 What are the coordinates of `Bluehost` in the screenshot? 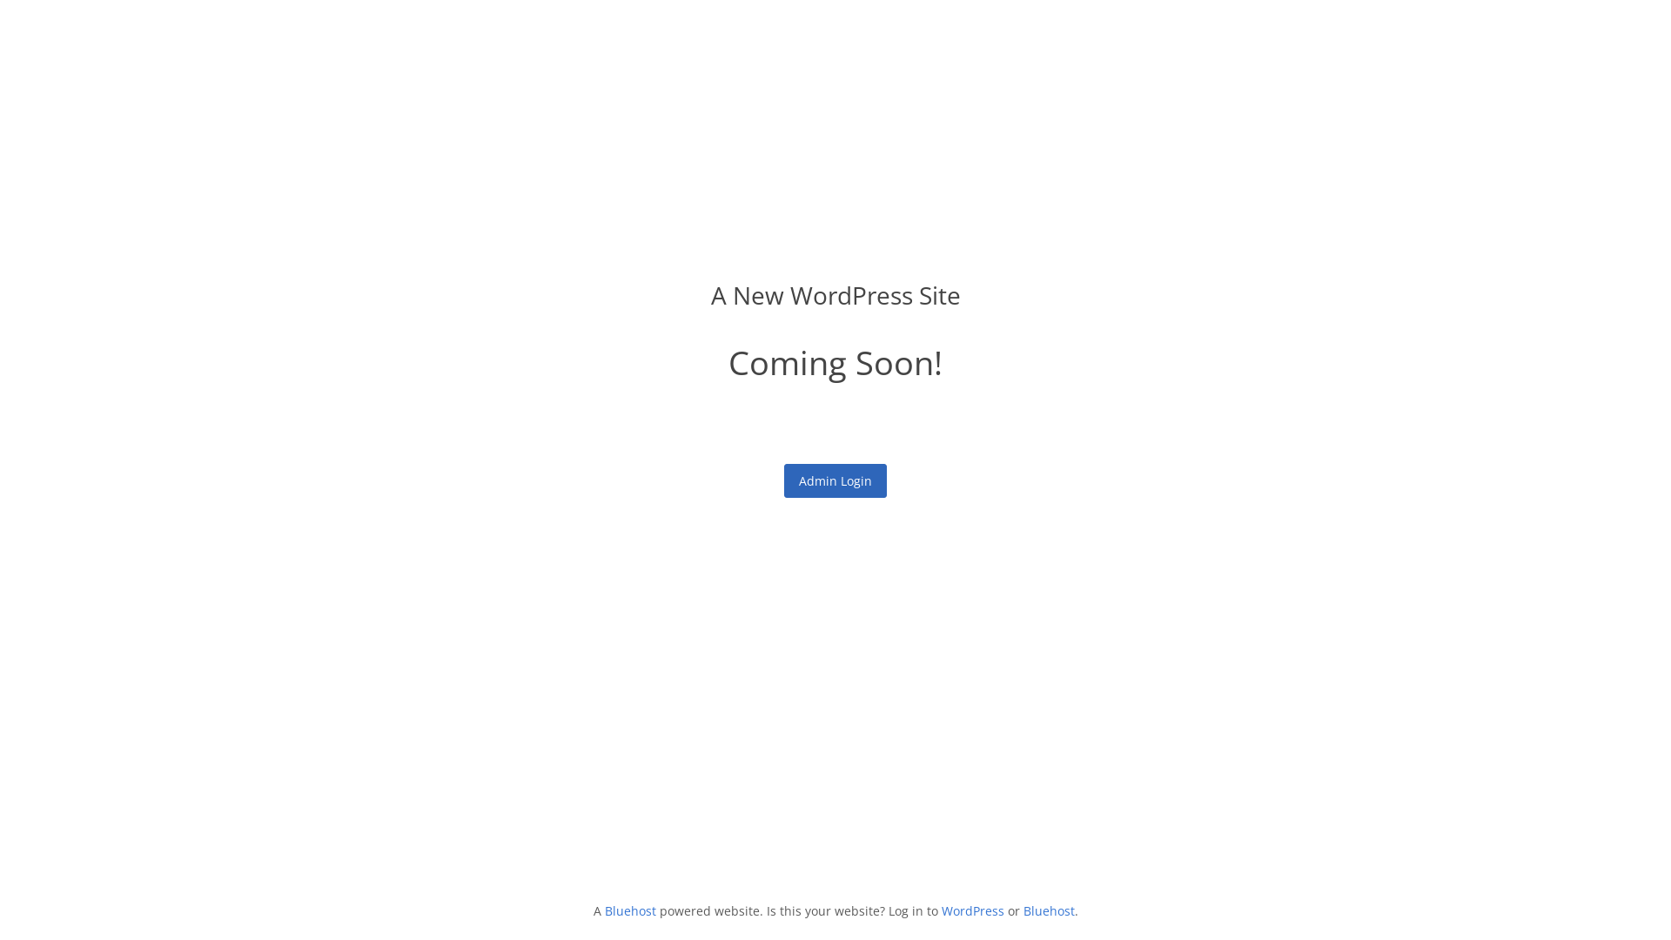 It's located at (1050, 910).